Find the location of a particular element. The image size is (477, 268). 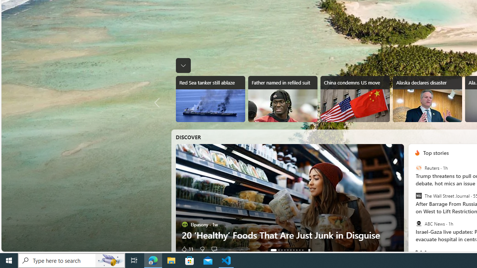

AutomationID: tab-3 is located at coordinates (285, 250).